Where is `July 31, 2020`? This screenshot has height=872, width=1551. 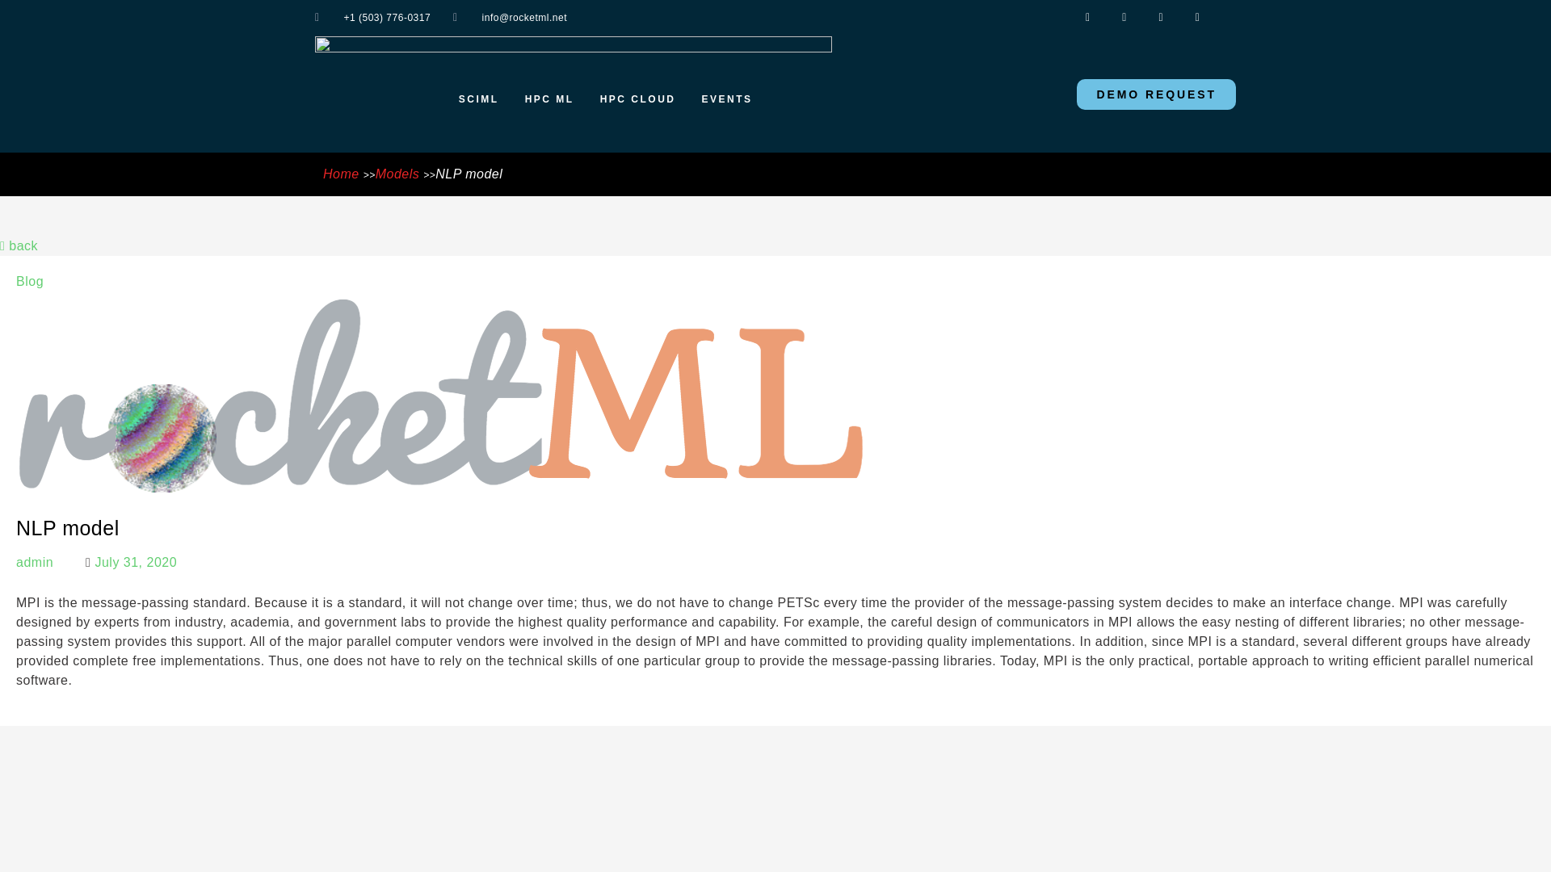
July 31, 2020 is located at coordinates (136, 562).